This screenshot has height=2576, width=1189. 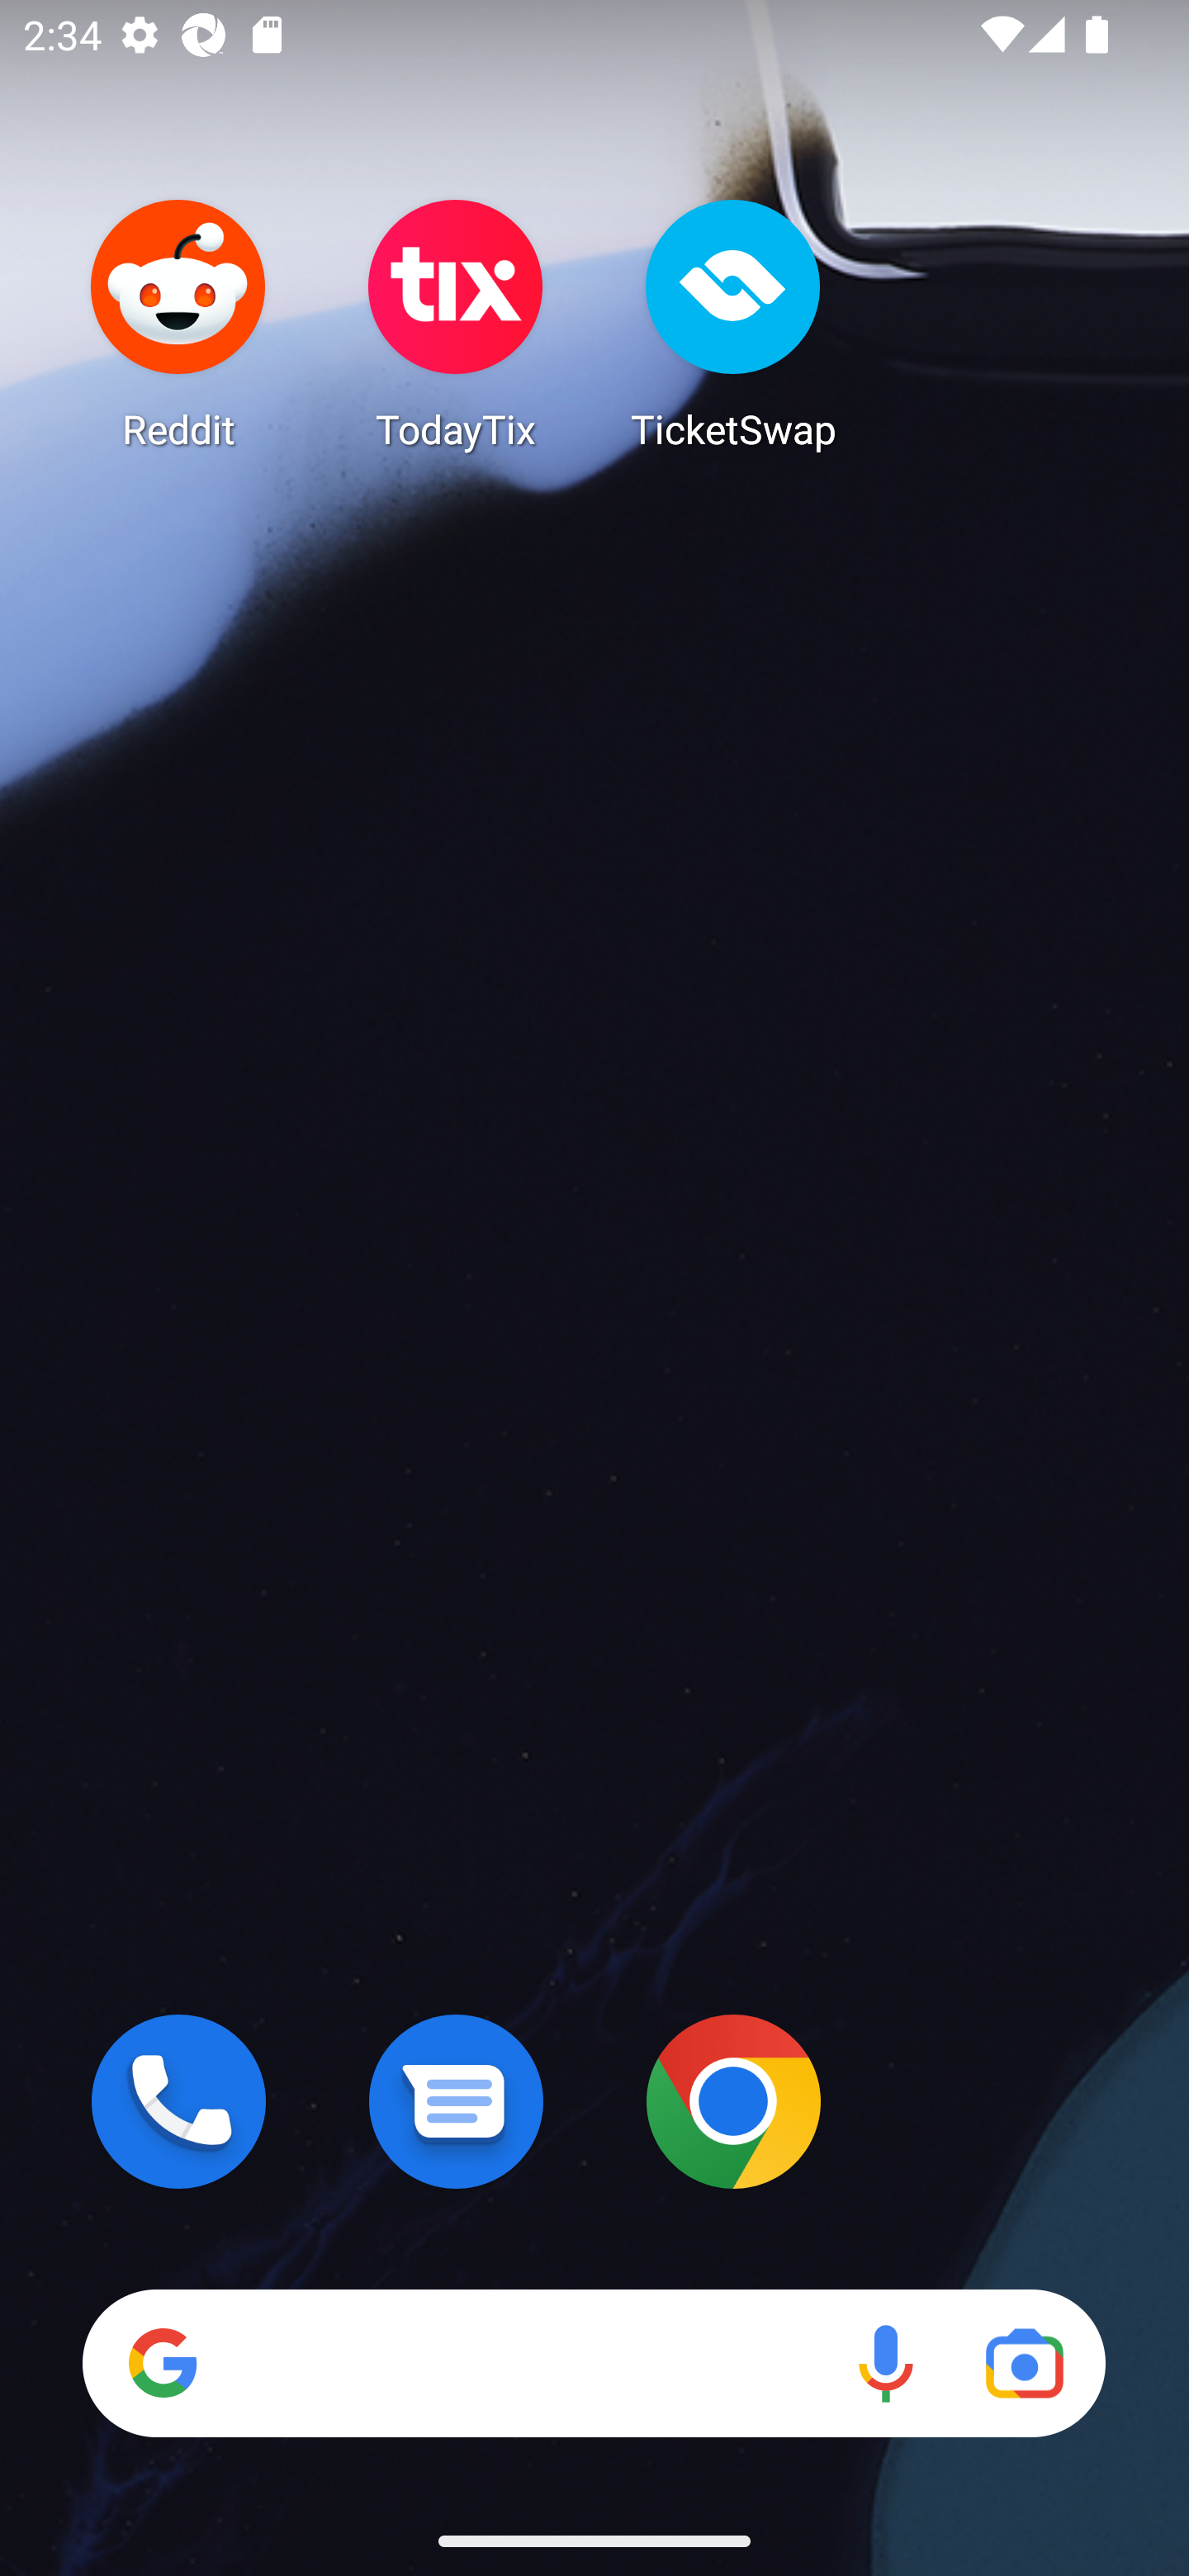 I want to click on TodayTix, so click(x=456, y=324).